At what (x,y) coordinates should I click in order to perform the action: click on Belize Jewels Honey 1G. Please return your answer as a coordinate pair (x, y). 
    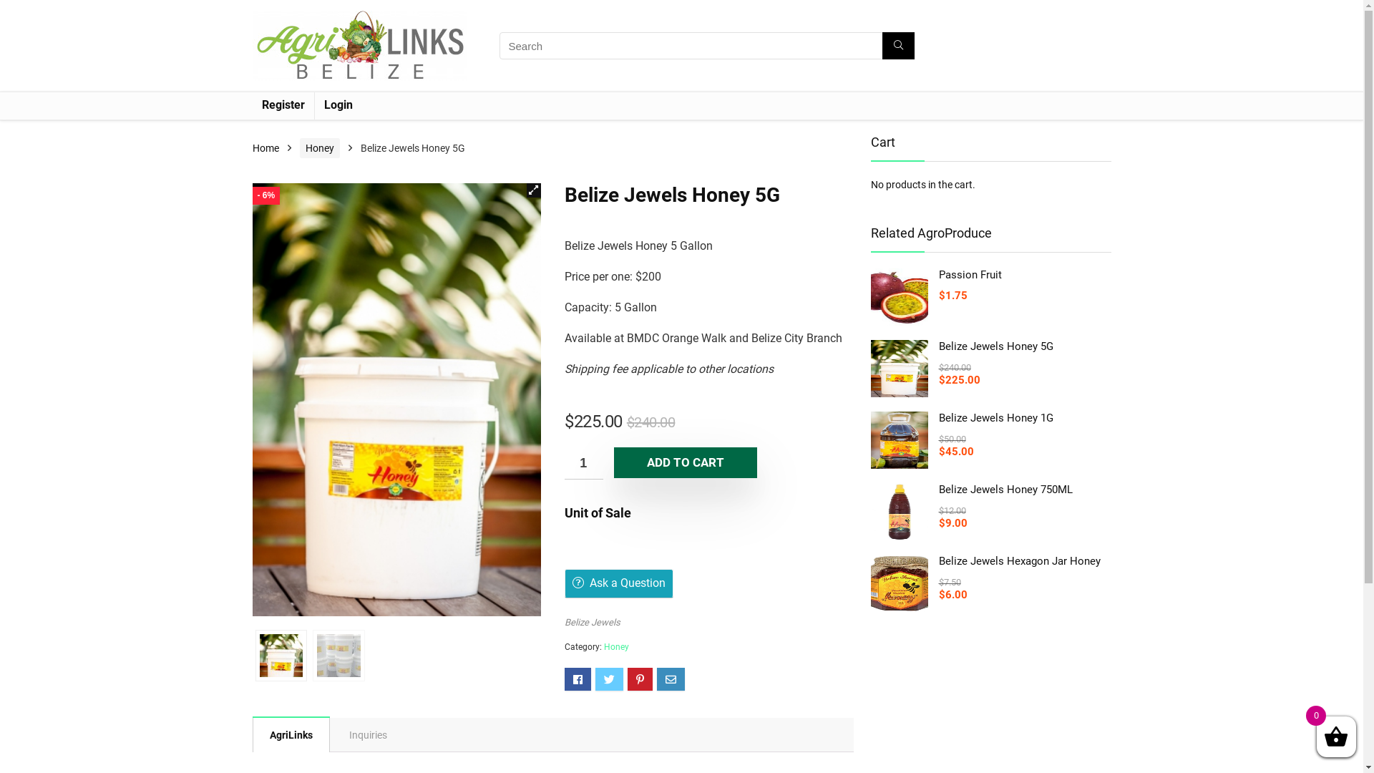
    Looking at the image, I should click on (990, 418).